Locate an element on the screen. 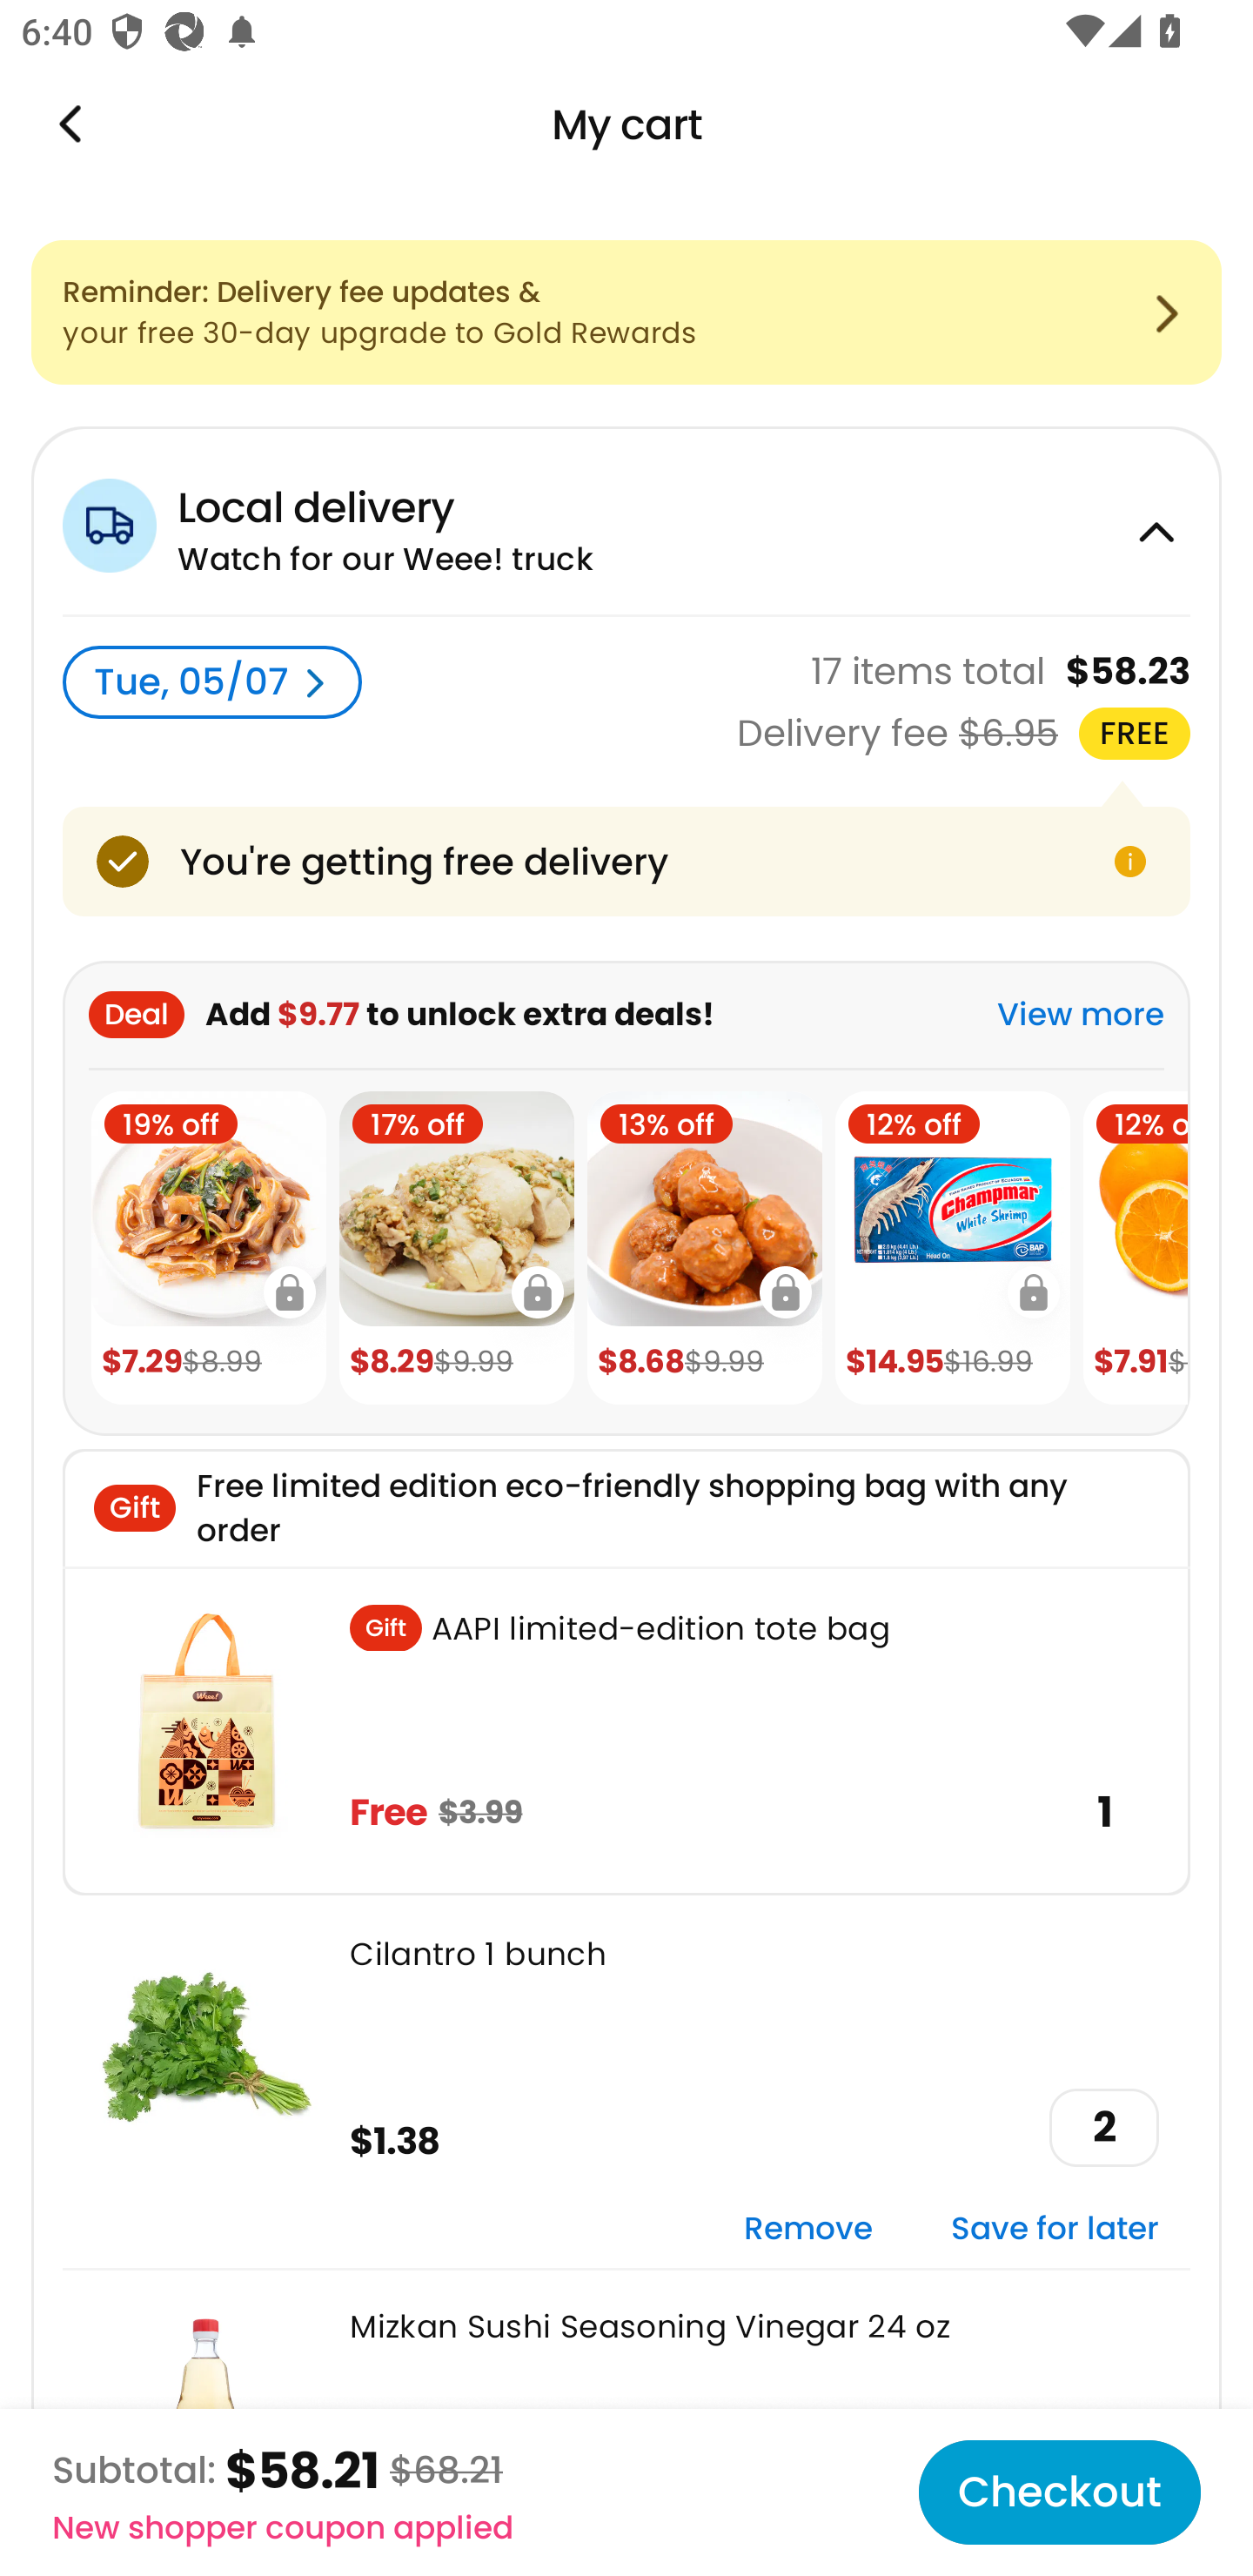 This screenshot has width=1253, height=2576. 19% off $7.29 $8.99 is located at coordinates (209, 1248).